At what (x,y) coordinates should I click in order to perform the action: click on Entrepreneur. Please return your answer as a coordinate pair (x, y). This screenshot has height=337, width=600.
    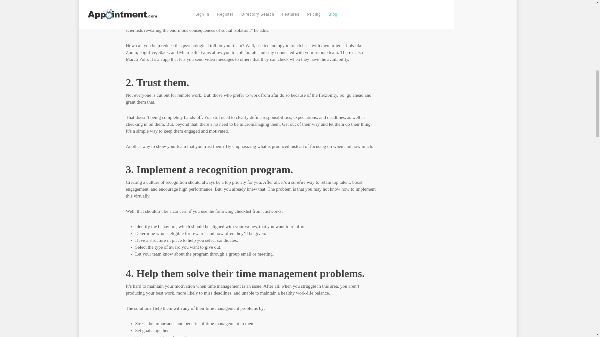
    Looking at the image, I should click on (158, 23).